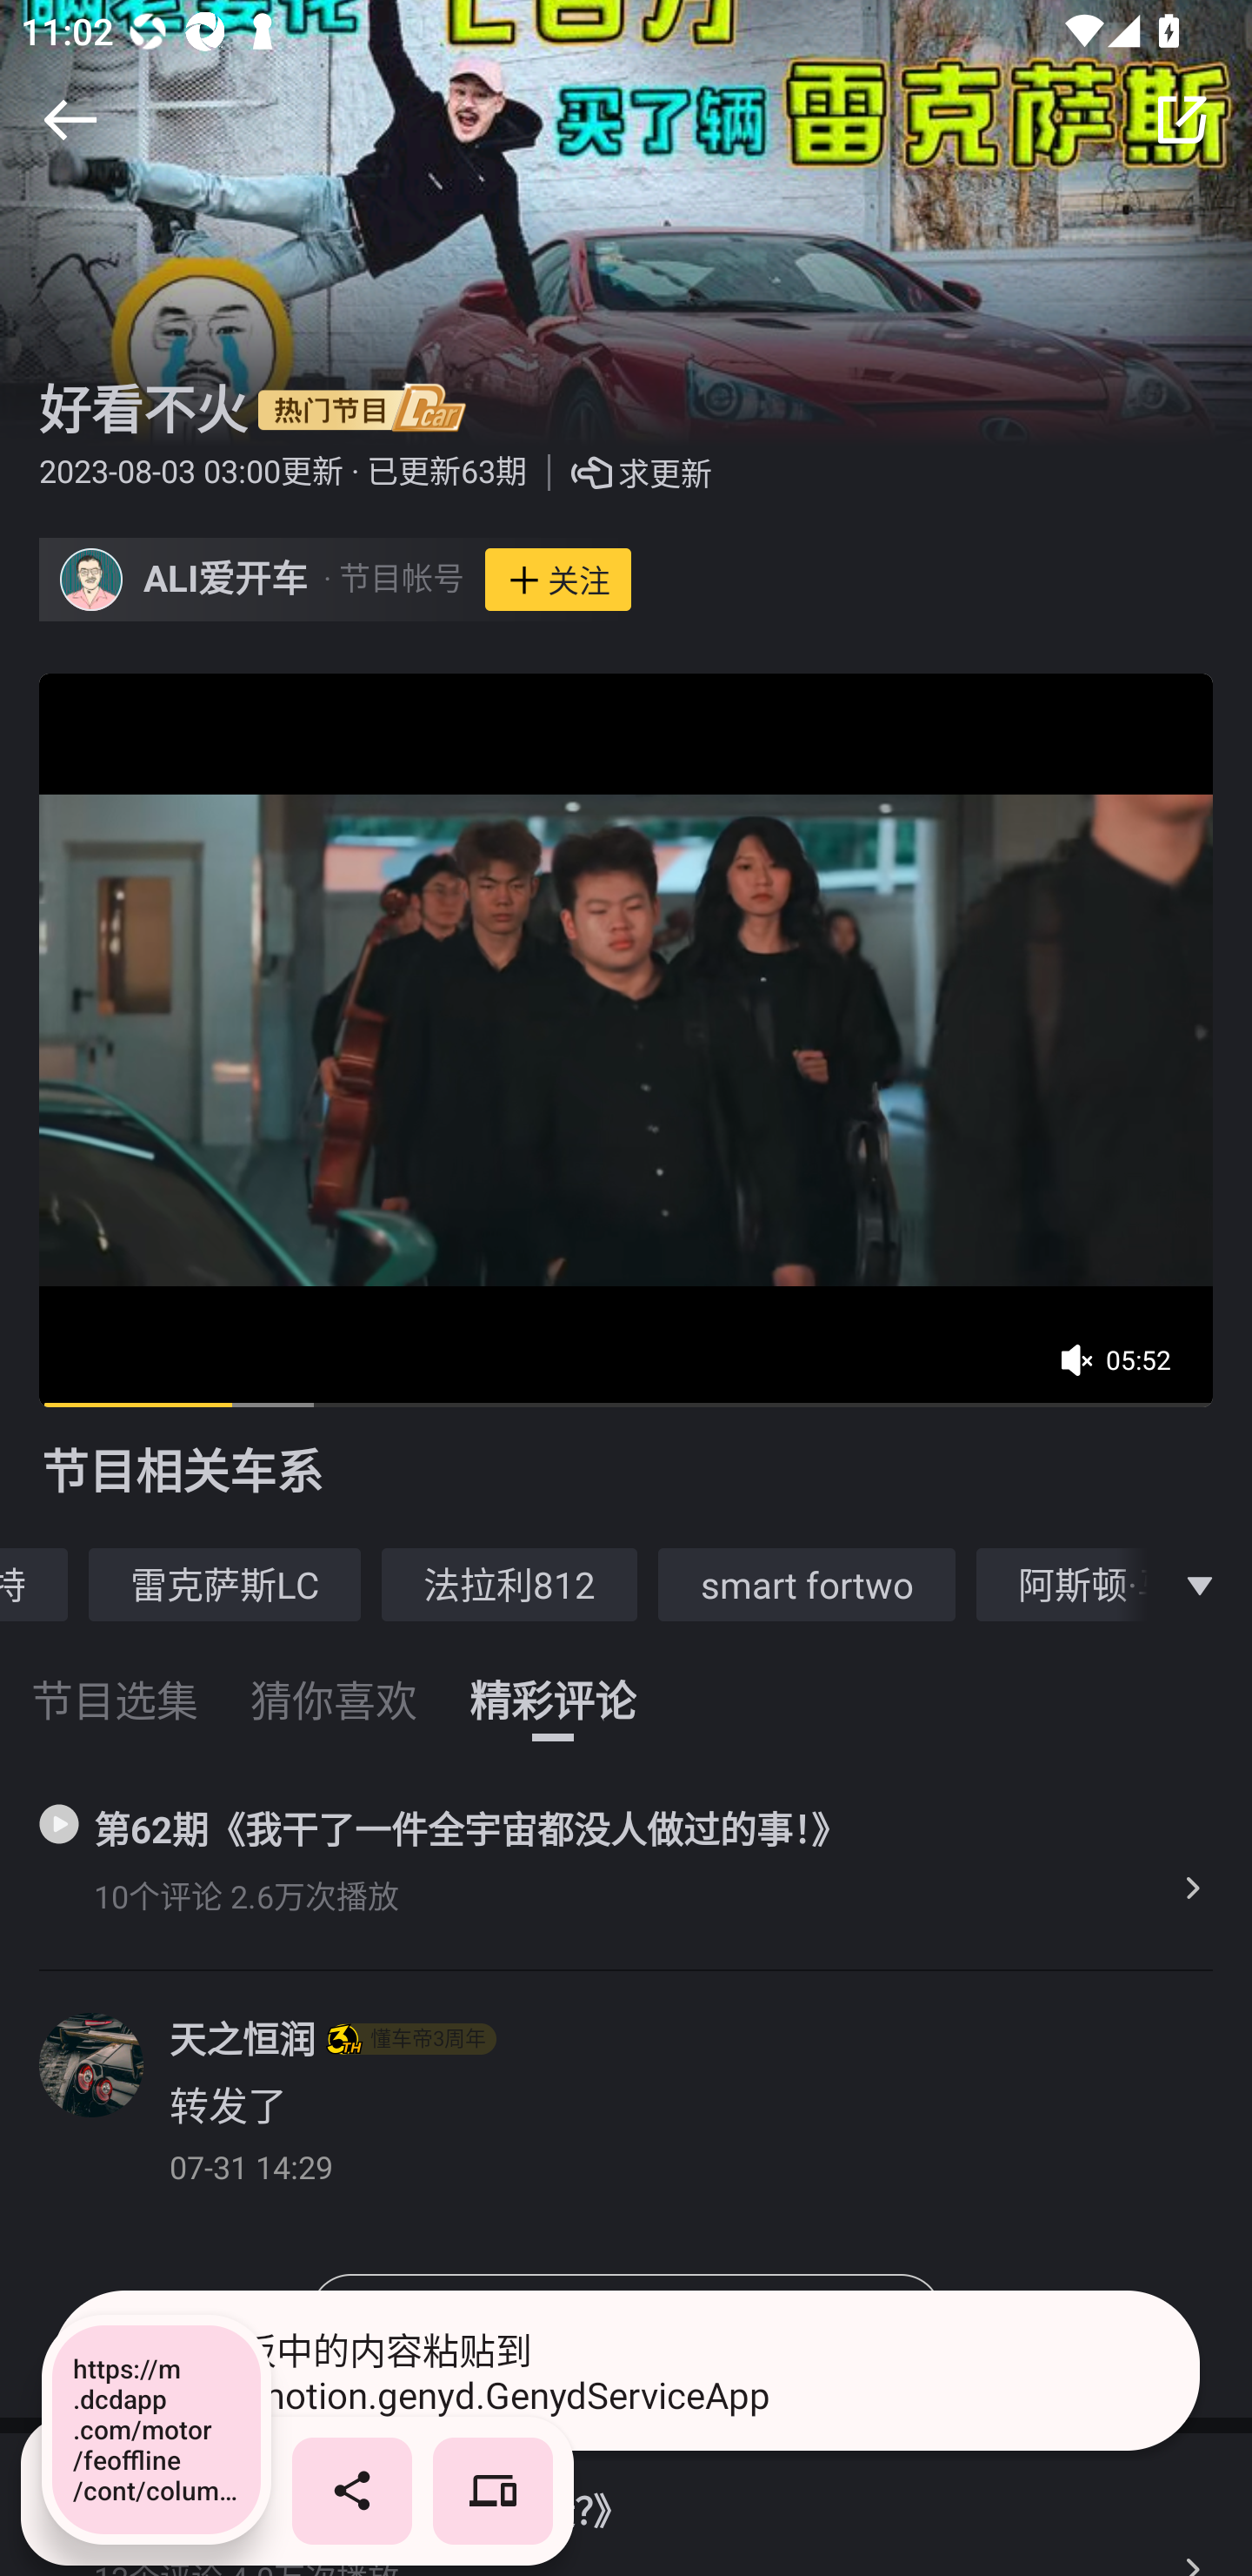 Image resolution: width=1252 pixels, height=2576 pixels. What do you see at coordinates (115, 1681) in the screenshot?
I see `节目选集` at bounding box center [115, 1681].